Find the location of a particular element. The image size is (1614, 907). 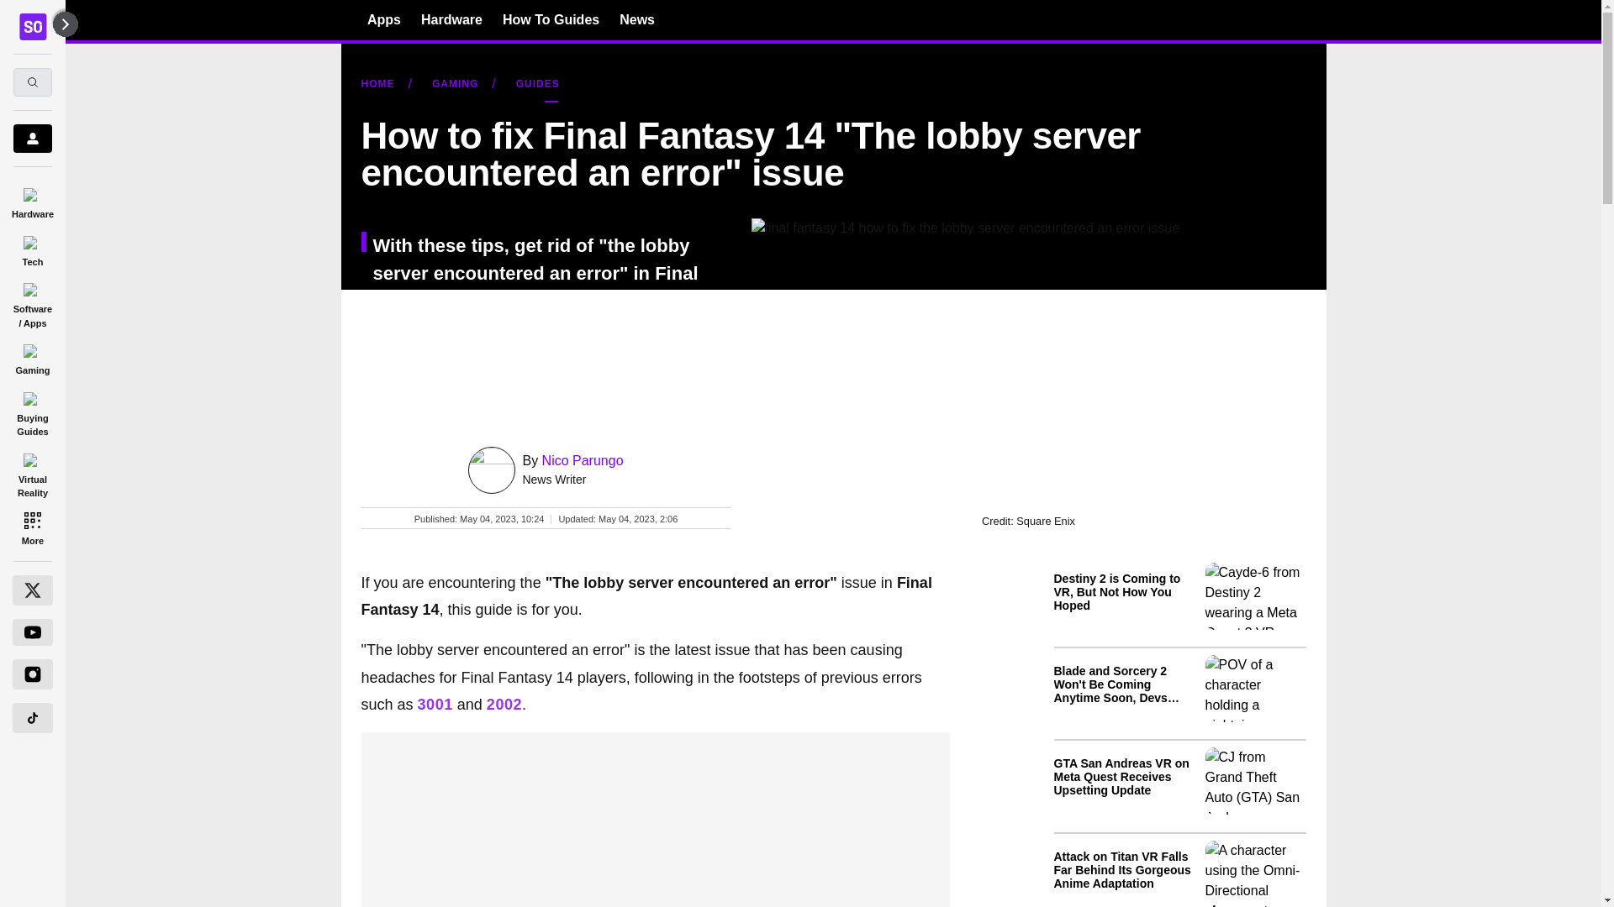

News is located at coordinates (637, 19).